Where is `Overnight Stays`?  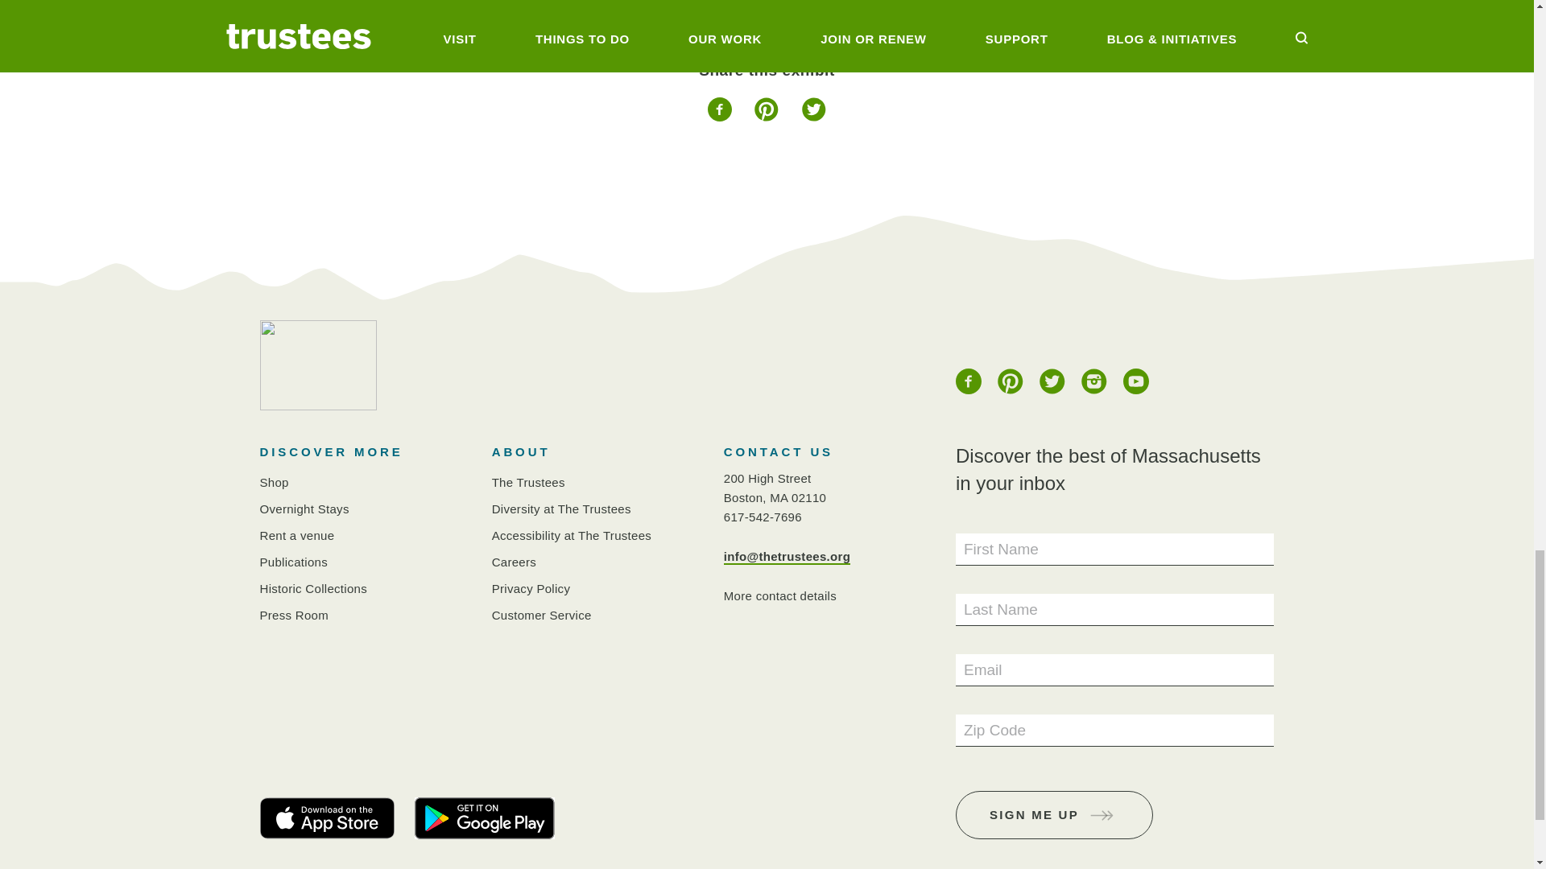
Overnight Stays is located at coordinates (304, 509).